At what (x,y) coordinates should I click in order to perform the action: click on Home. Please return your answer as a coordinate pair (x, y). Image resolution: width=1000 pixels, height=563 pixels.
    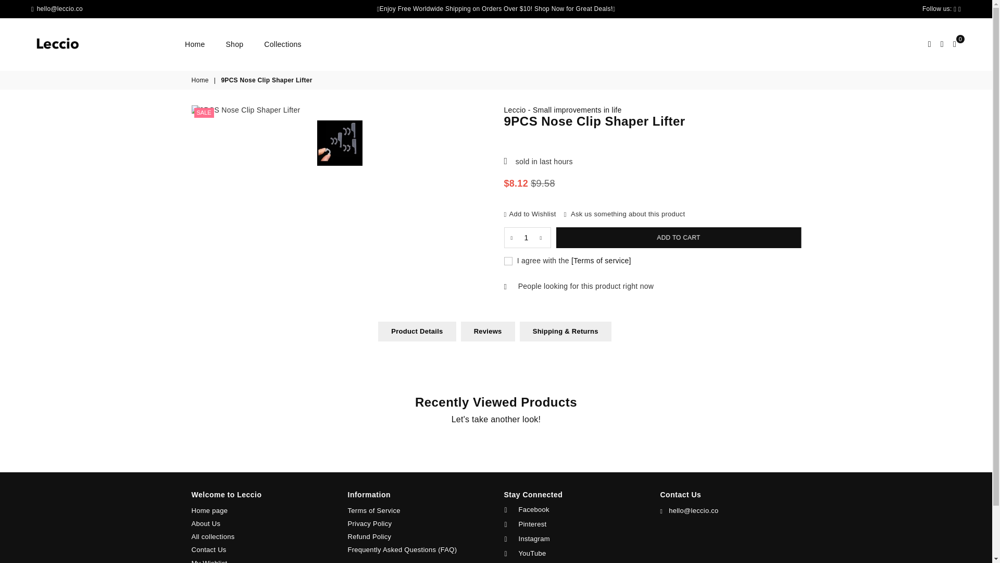
    Looking at the image, I should click on (201, 80).